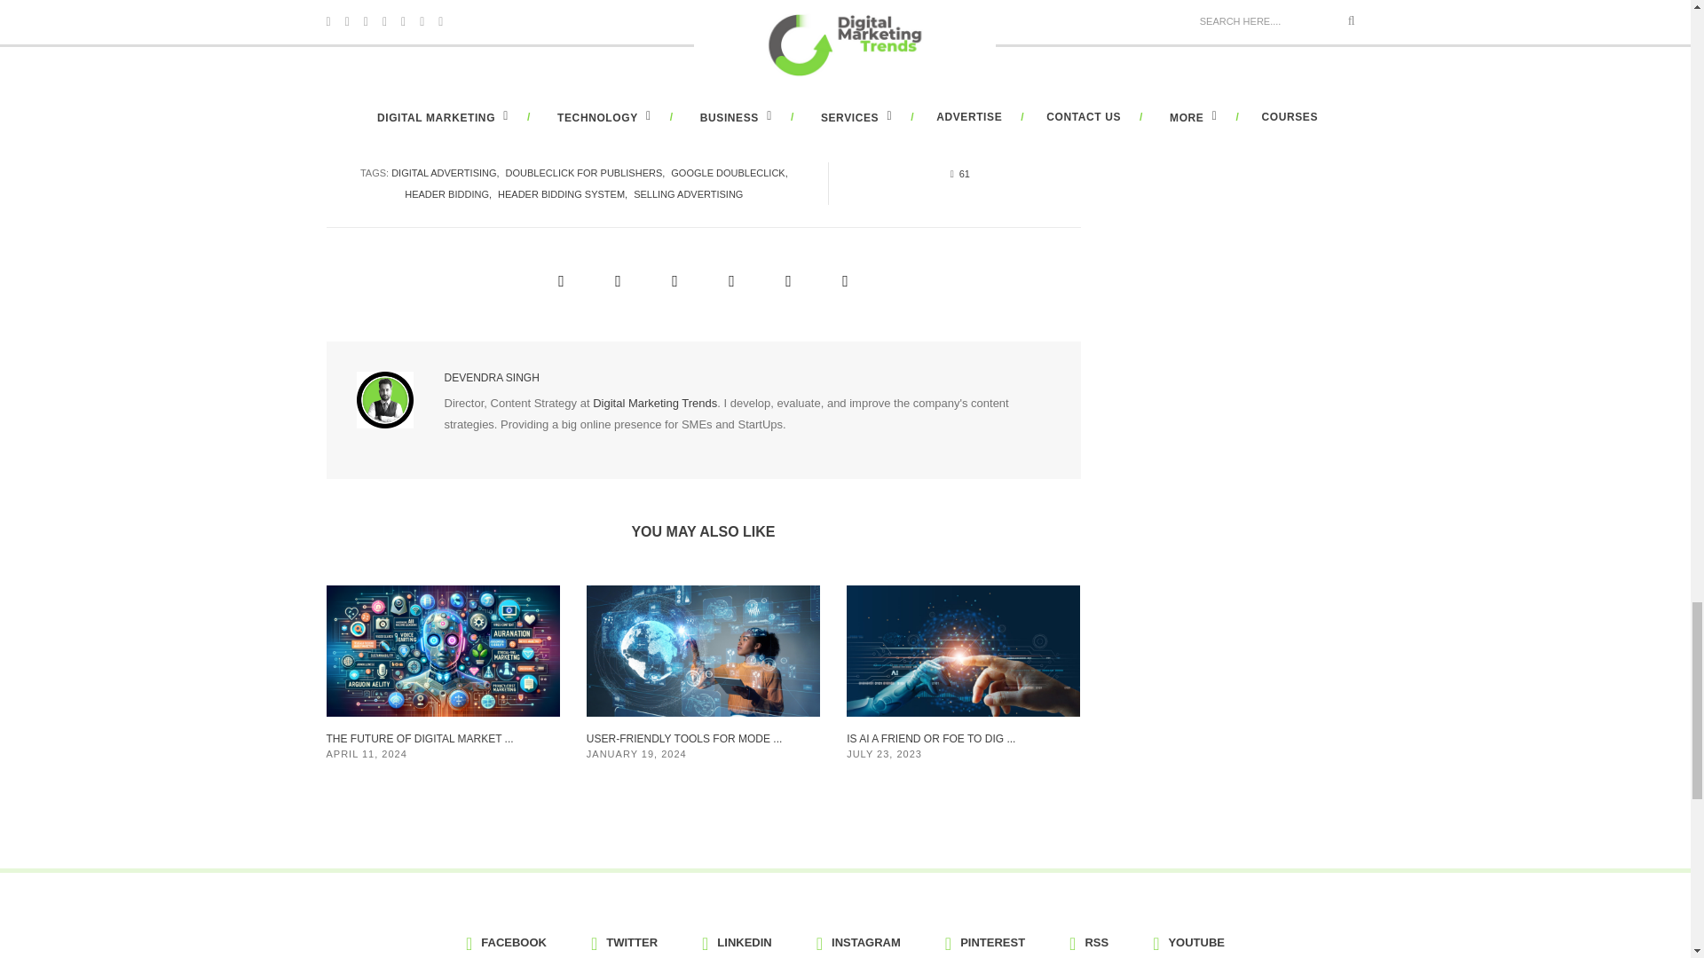 Image resolution: width=1704 pixels, height=958 pixels. I want to click on Like, so click(955, 172).